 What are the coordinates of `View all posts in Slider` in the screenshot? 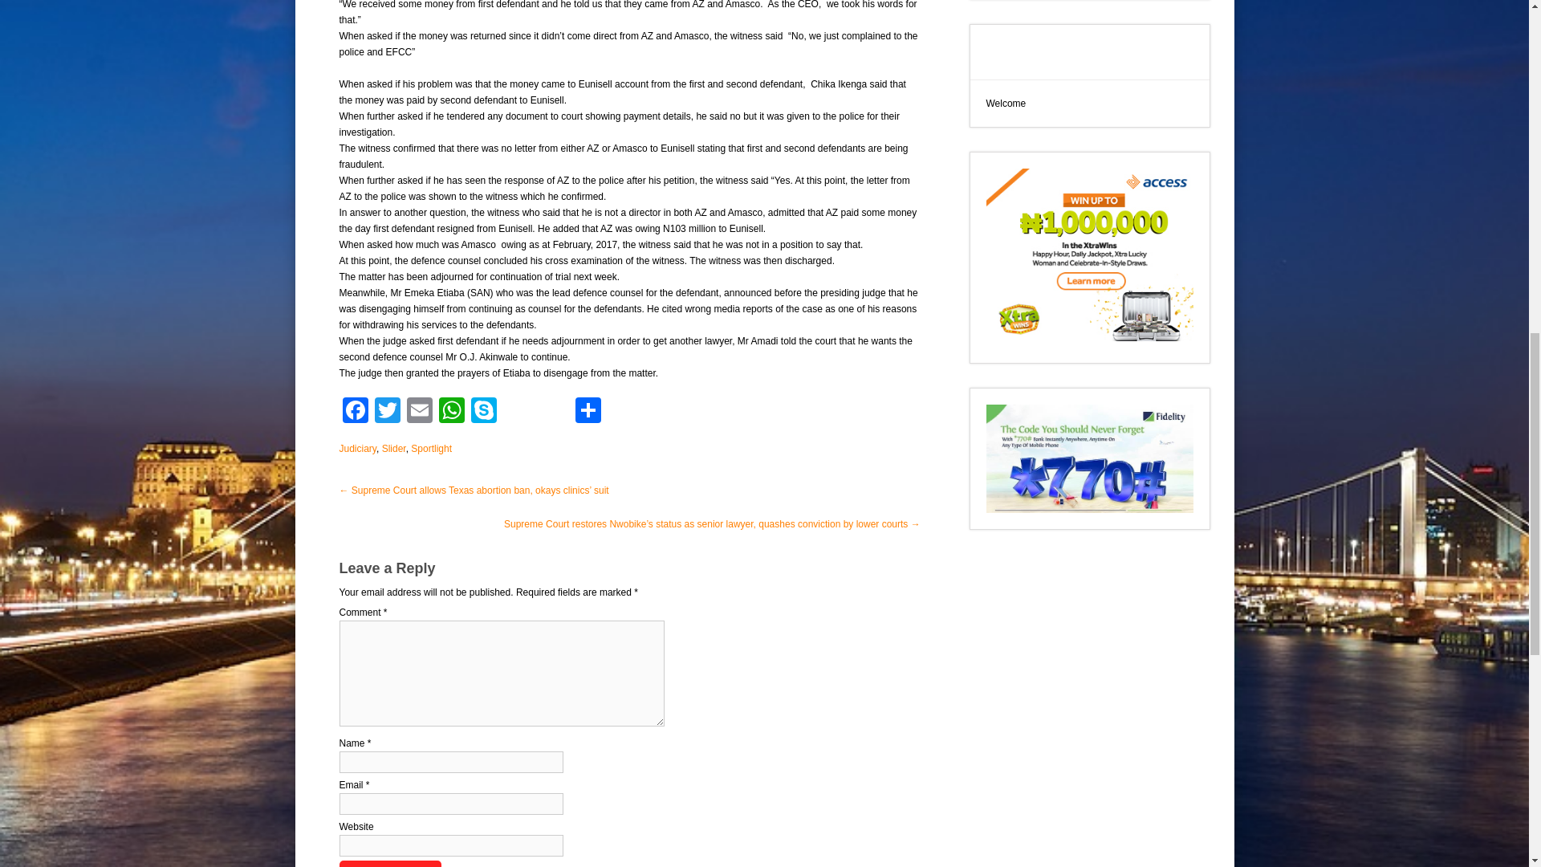 It's located at (394, 448).